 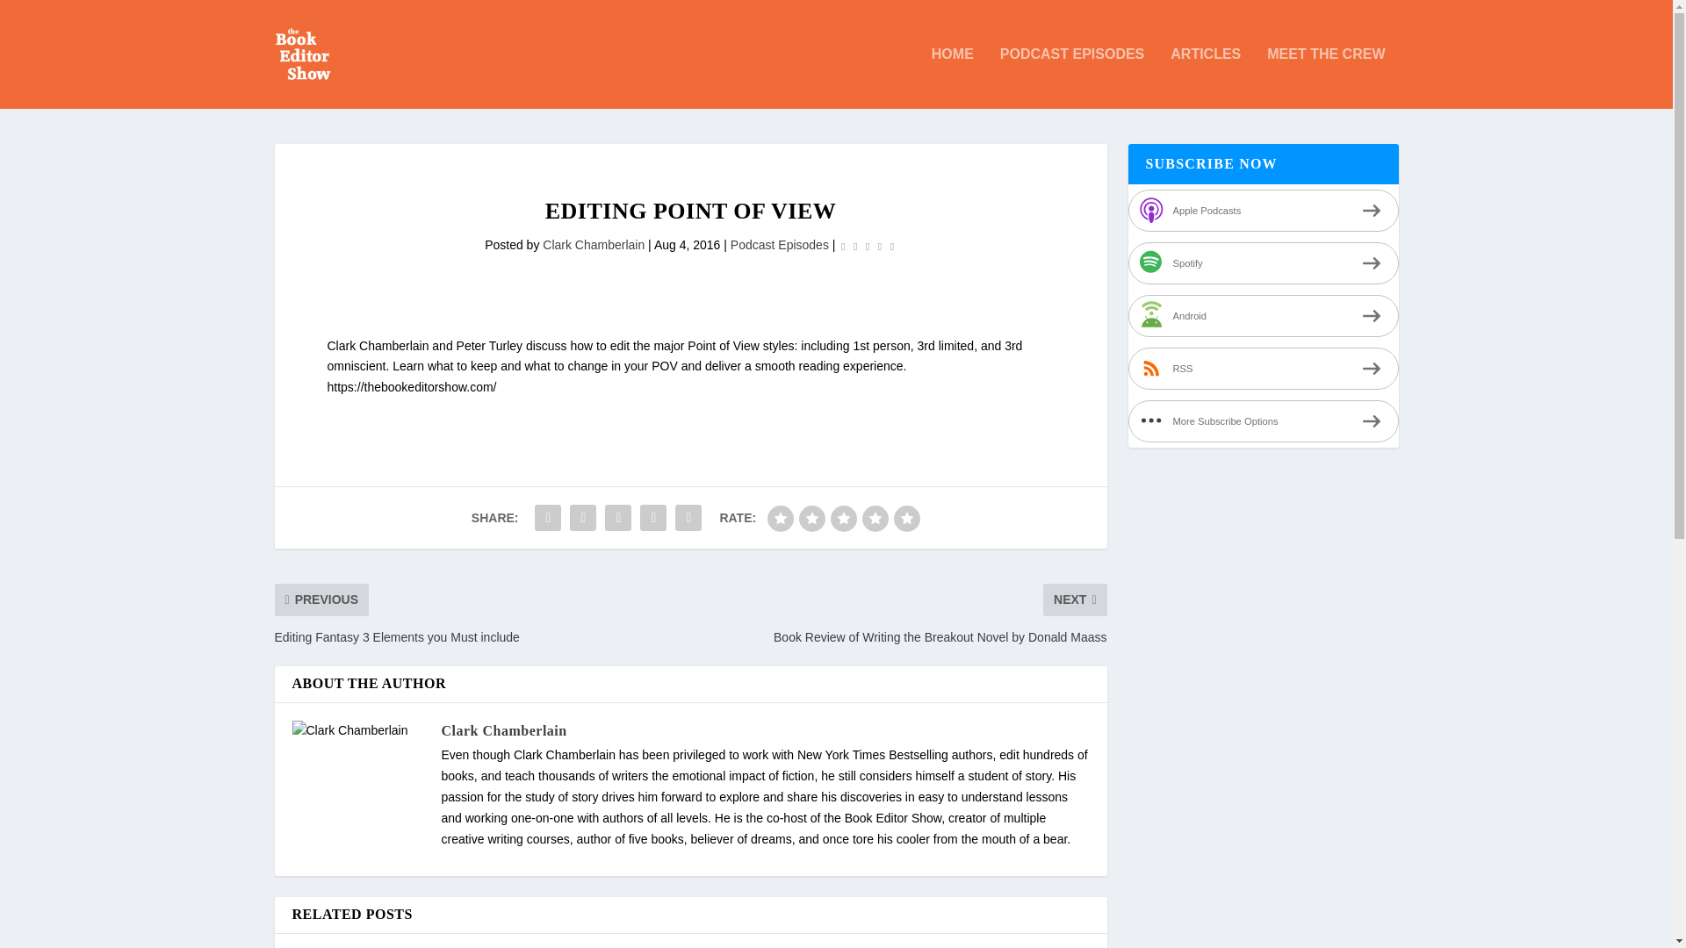 What do you see at coordinates (1263, 316) in the screenshot?
I see `Android` at bounding box center [1263, 316].